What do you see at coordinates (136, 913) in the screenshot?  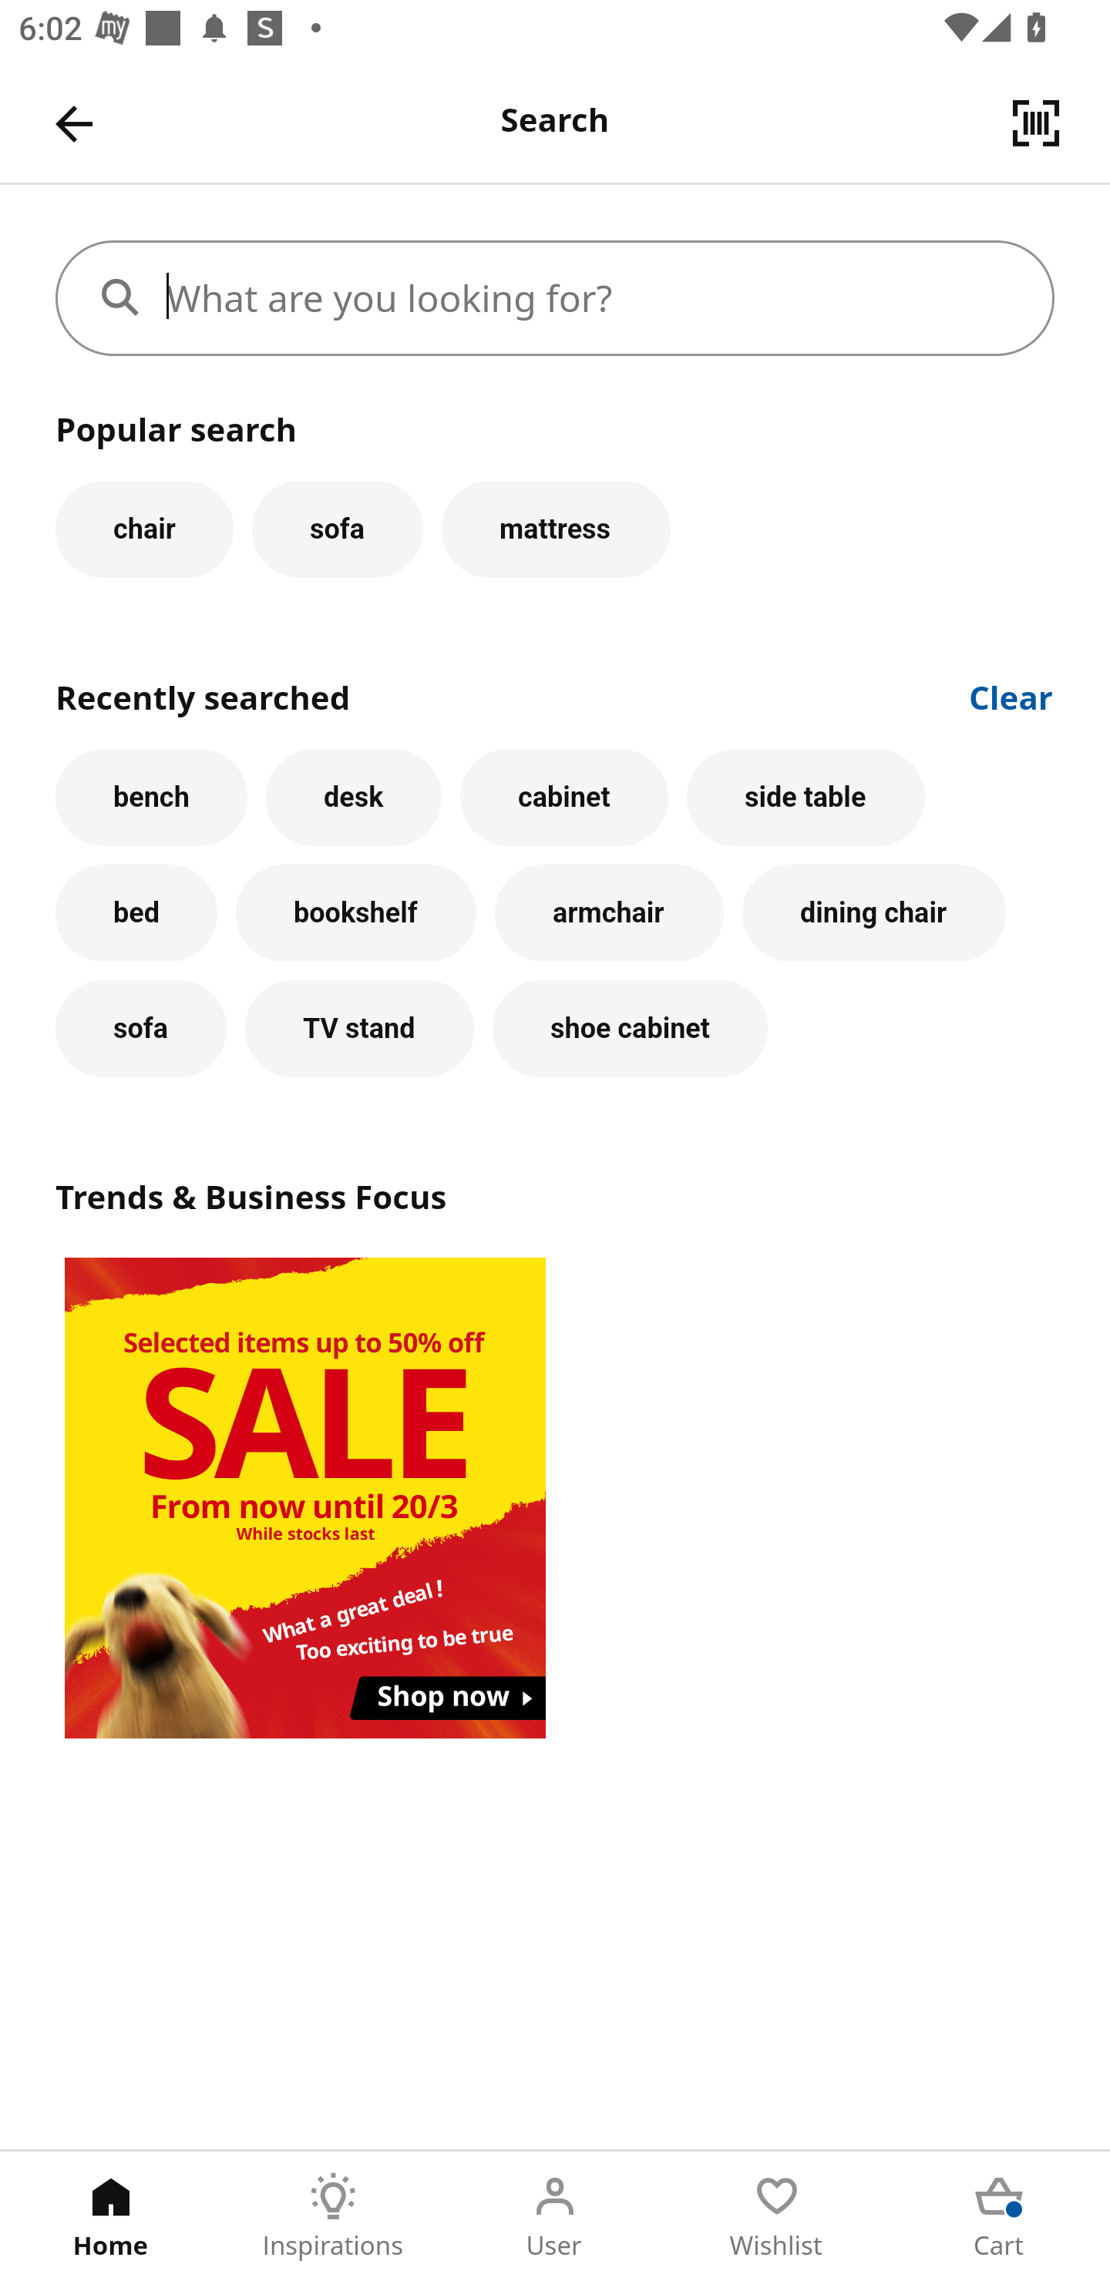 I see `bed` at bounding box center [136, 913].